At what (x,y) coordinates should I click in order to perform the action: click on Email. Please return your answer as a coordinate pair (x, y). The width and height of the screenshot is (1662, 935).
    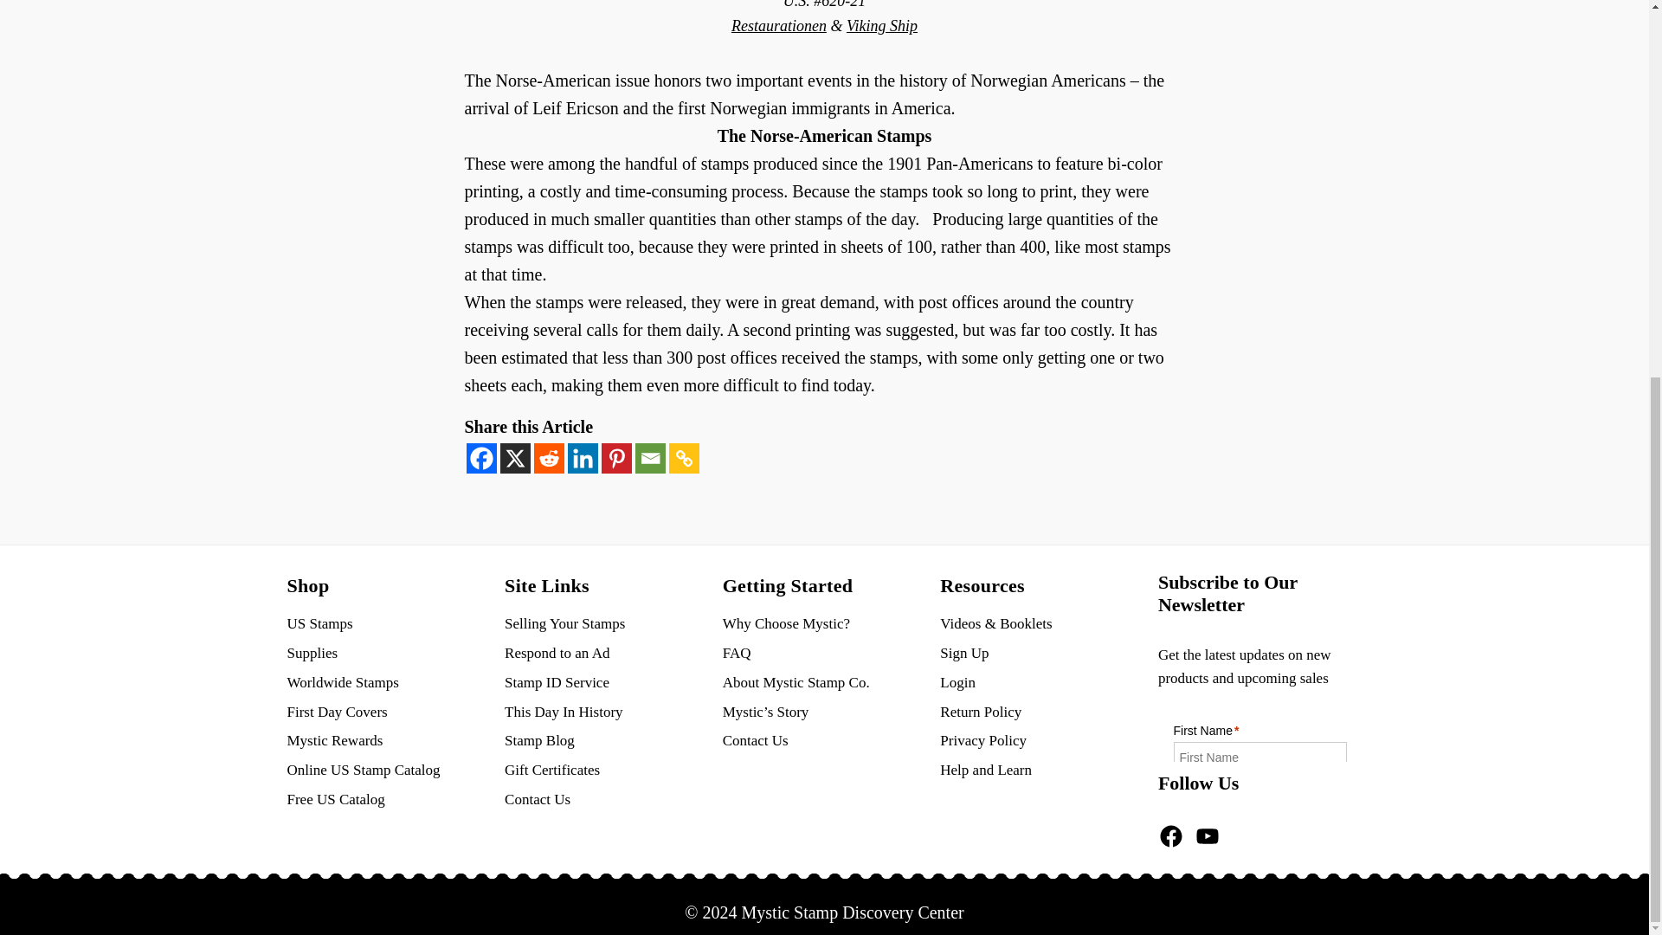
    Looking at the image, I should click on (650, 457).